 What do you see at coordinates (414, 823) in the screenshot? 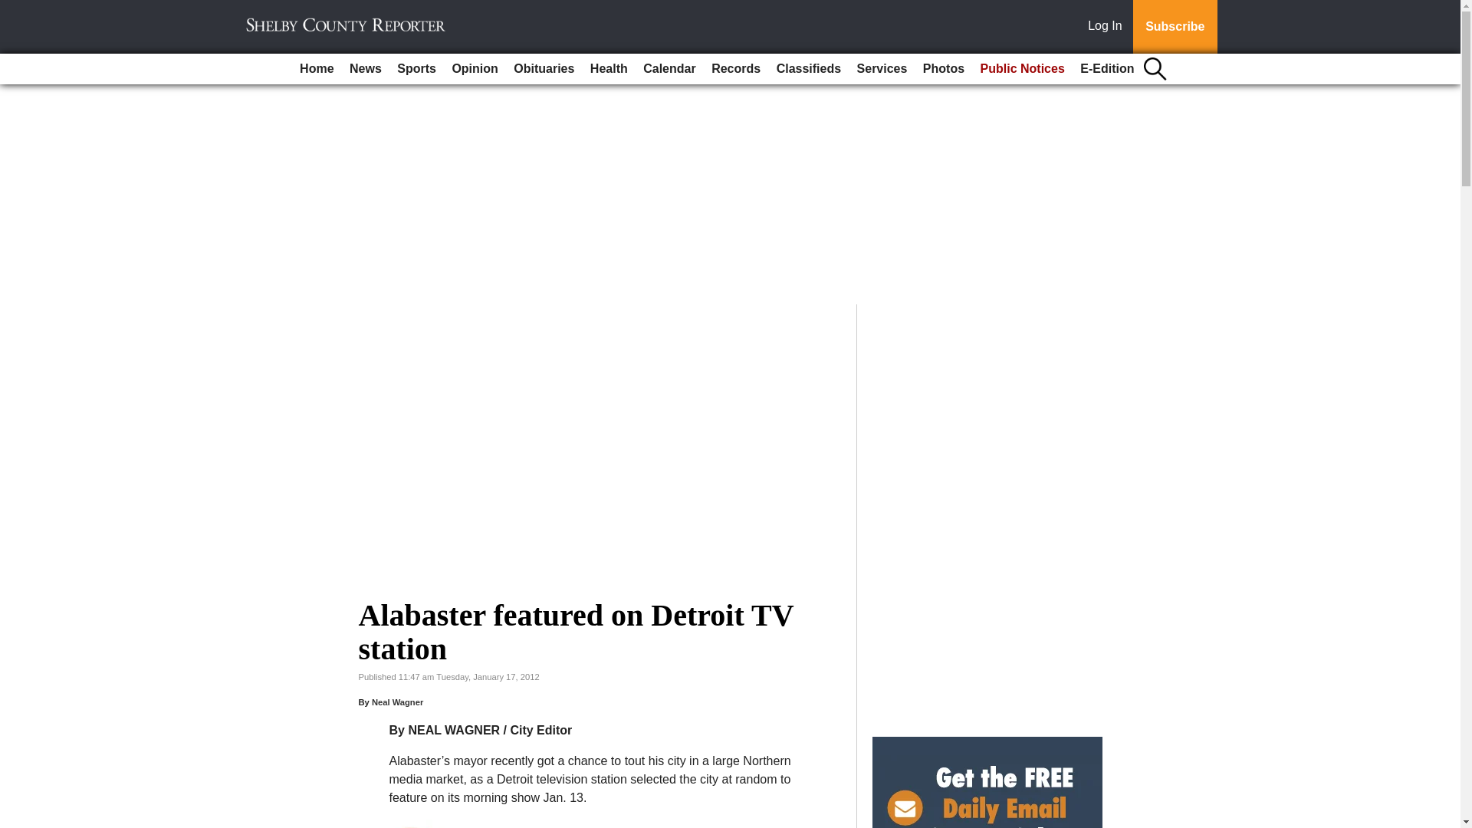
I see `frings-crop` at bounding box center [414, 823].